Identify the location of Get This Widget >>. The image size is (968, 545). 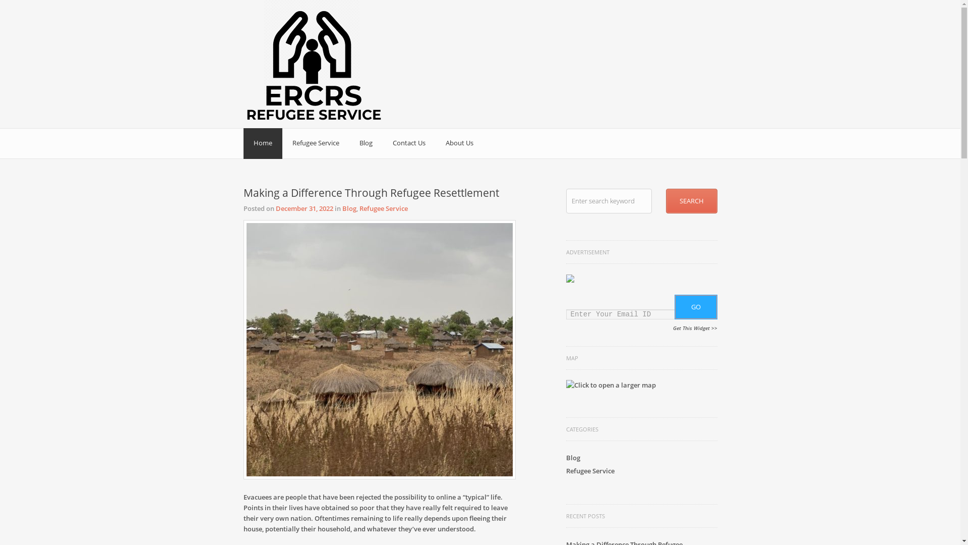
(695, 328).